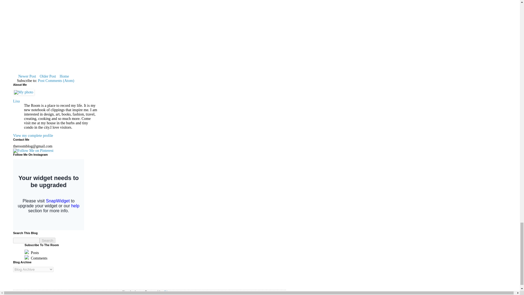 The width and height of the screenshot is (524, 295). Describe the element at coordinates (27, 76) in the screenshot. I see `Newer Post` at that location.